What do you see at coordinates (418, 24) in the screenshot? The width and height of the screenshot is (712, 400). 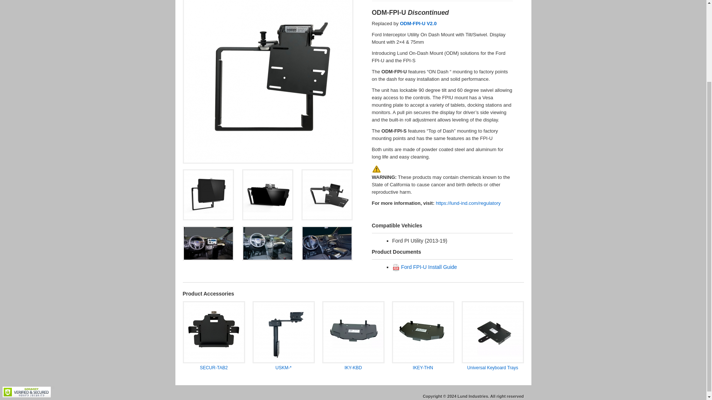 I see `ODM-FPI-U V2.0` at bounding box center [418, 24].